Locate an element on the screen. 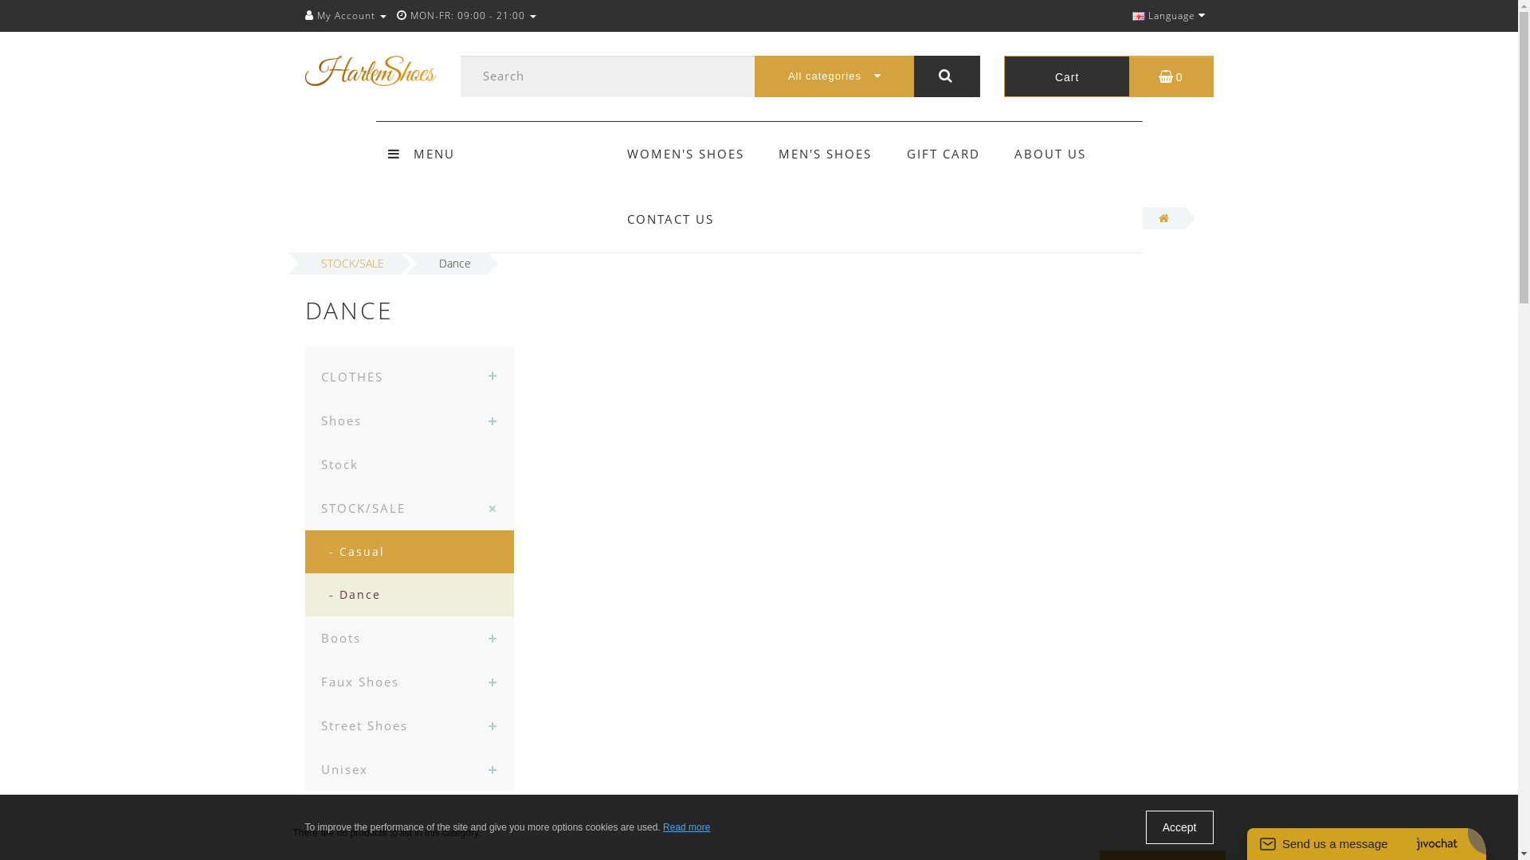 This screenshot has height=860, width=1530. MON-FR: 09:00 - 21:00 is located at coordinates (467, 16).